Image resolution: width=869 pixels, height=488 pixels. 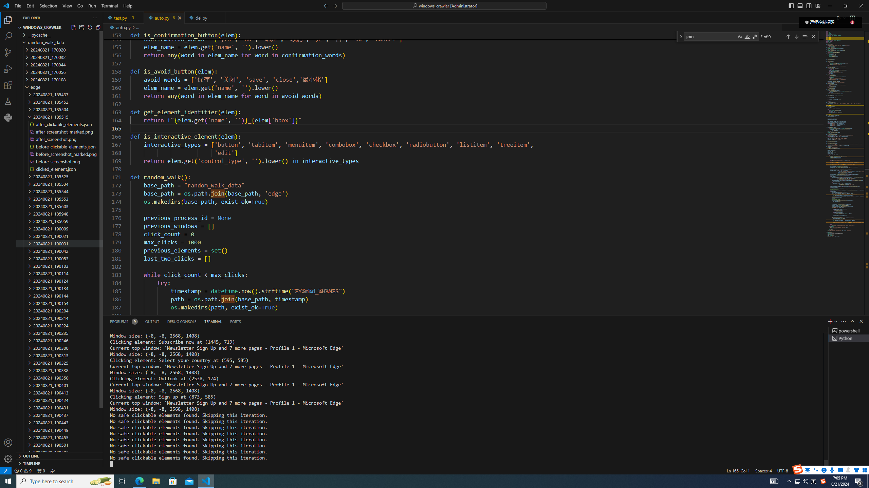 I want to click on Run Python File, so click(x=839, y=18).